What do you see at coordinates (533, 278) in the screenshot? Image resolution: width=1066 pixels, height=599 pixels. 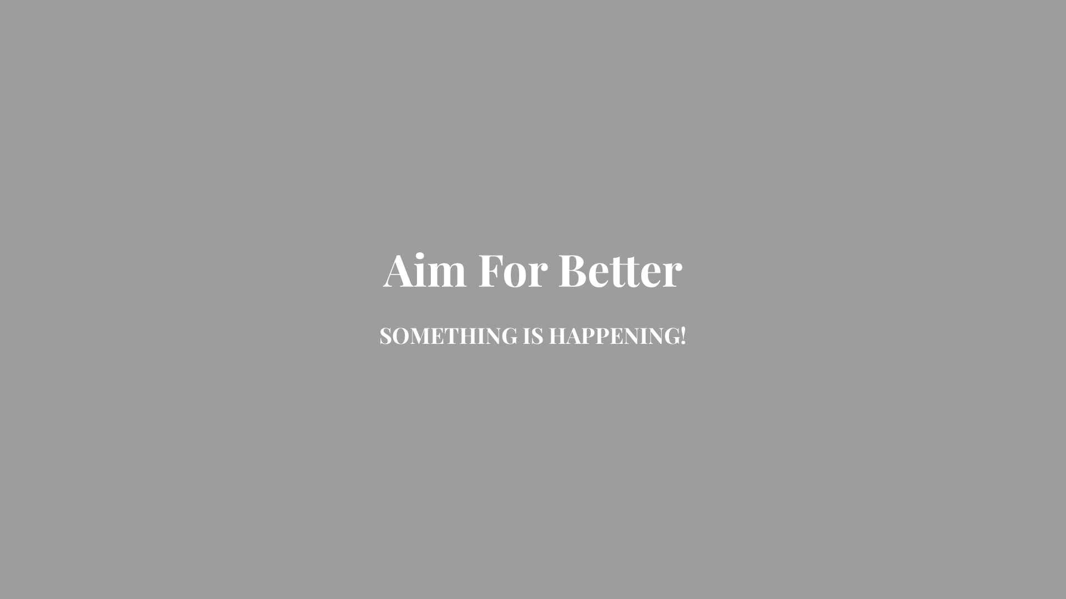 I see `Aim For Better` at bounding box center [533, 278].